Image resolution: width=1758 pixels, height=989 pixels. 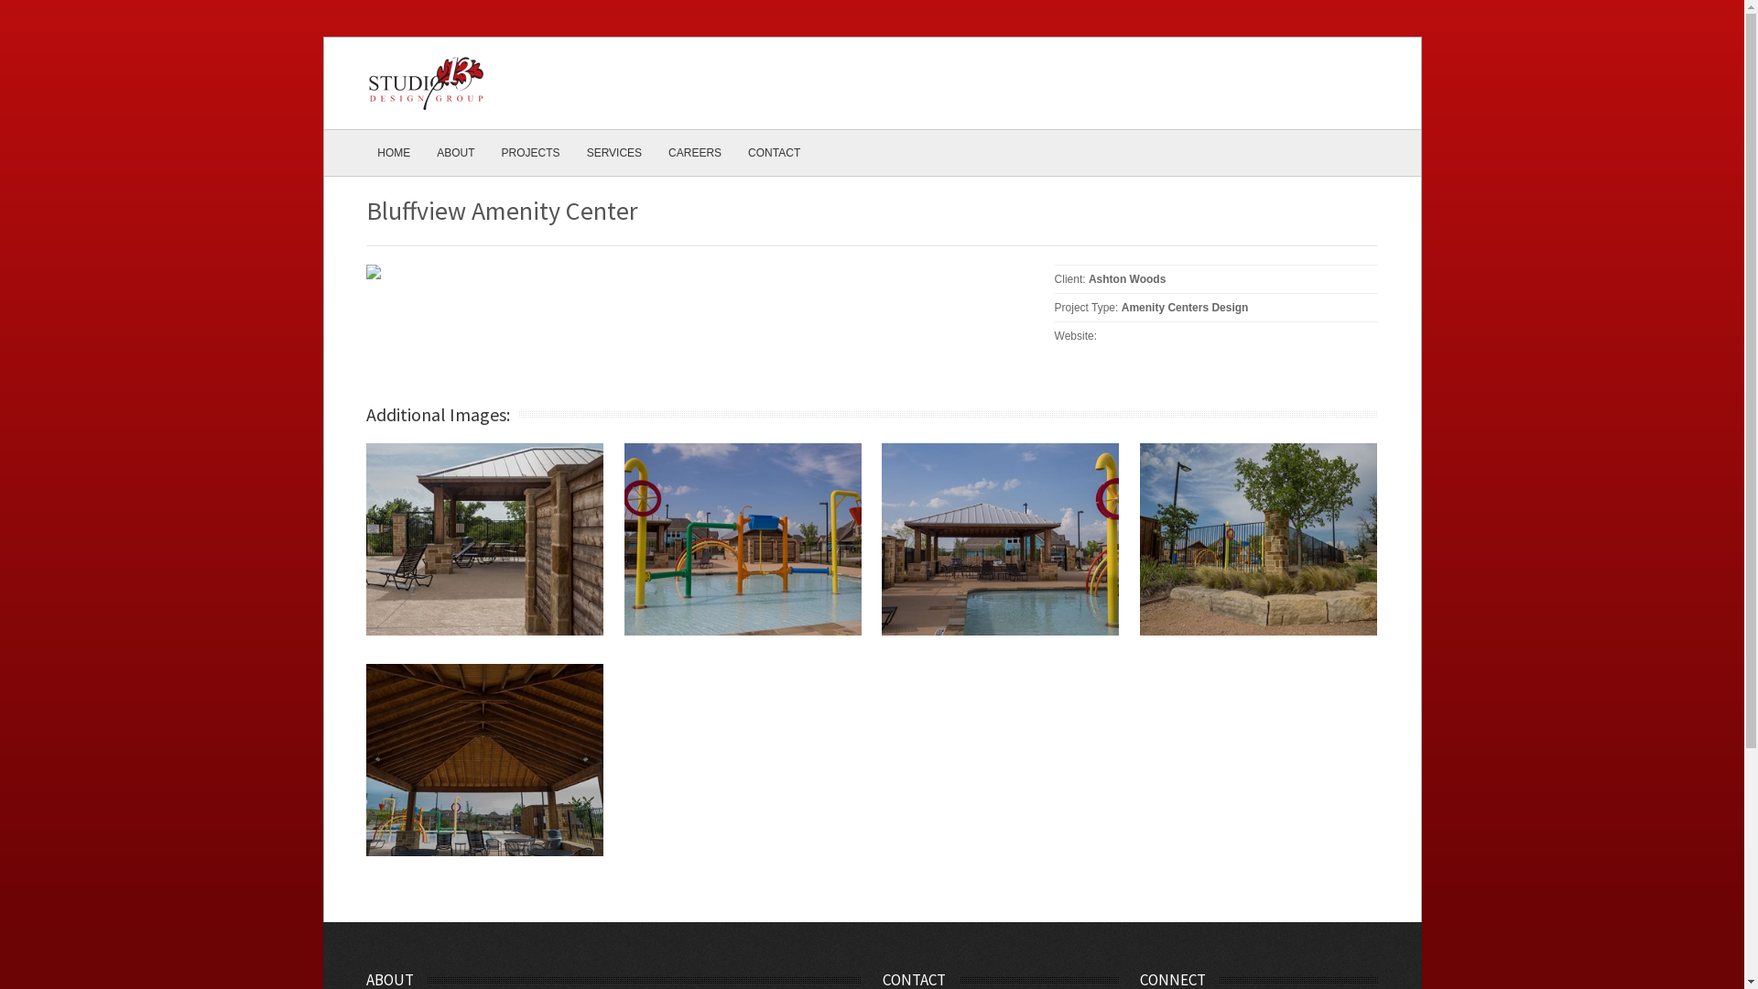 What do you see at coordinates (775, 153) in the screenshot?
I see `CONTACT` at bounding box center [775, 153].